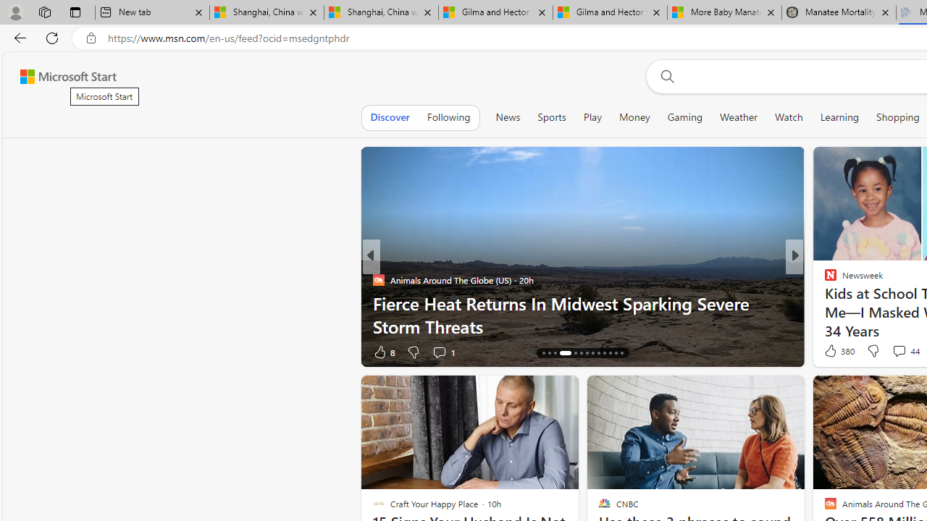 The width and height of the screenshot is (927, 521). What do you see at coordinates (885, 352) in the screenshot?
I see `View comments 1 Comment` at bounding box center [885, 352].